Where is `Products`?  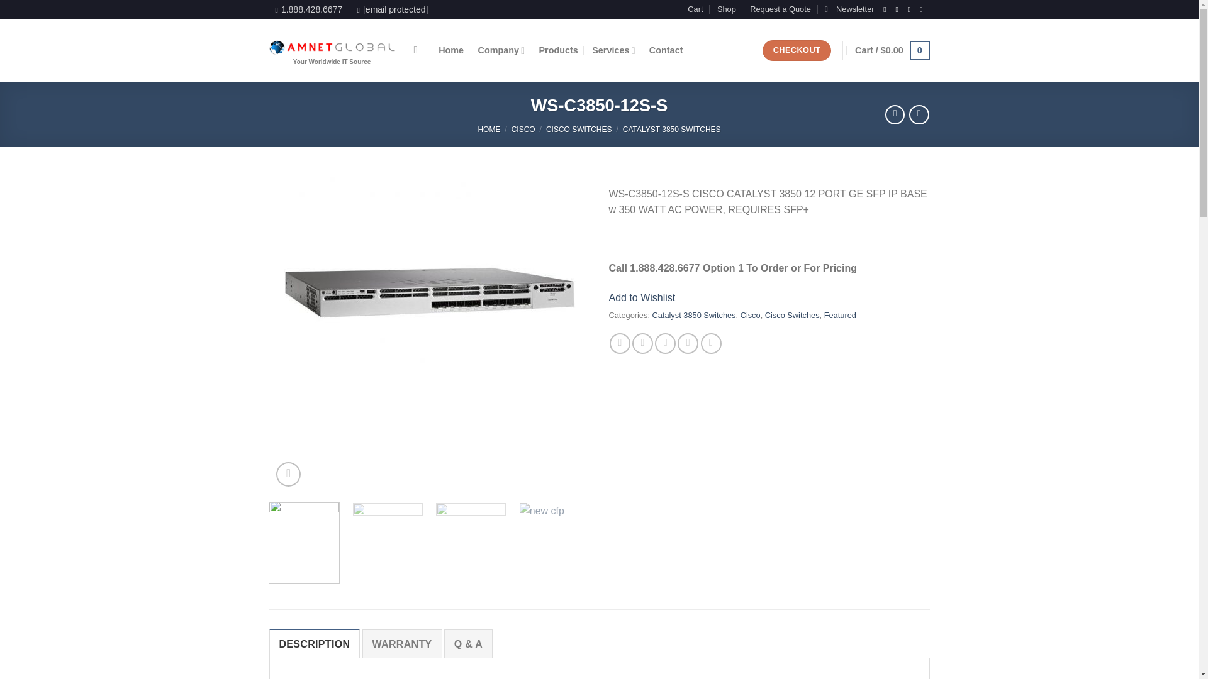
Products is located at coordinates (557, 50).